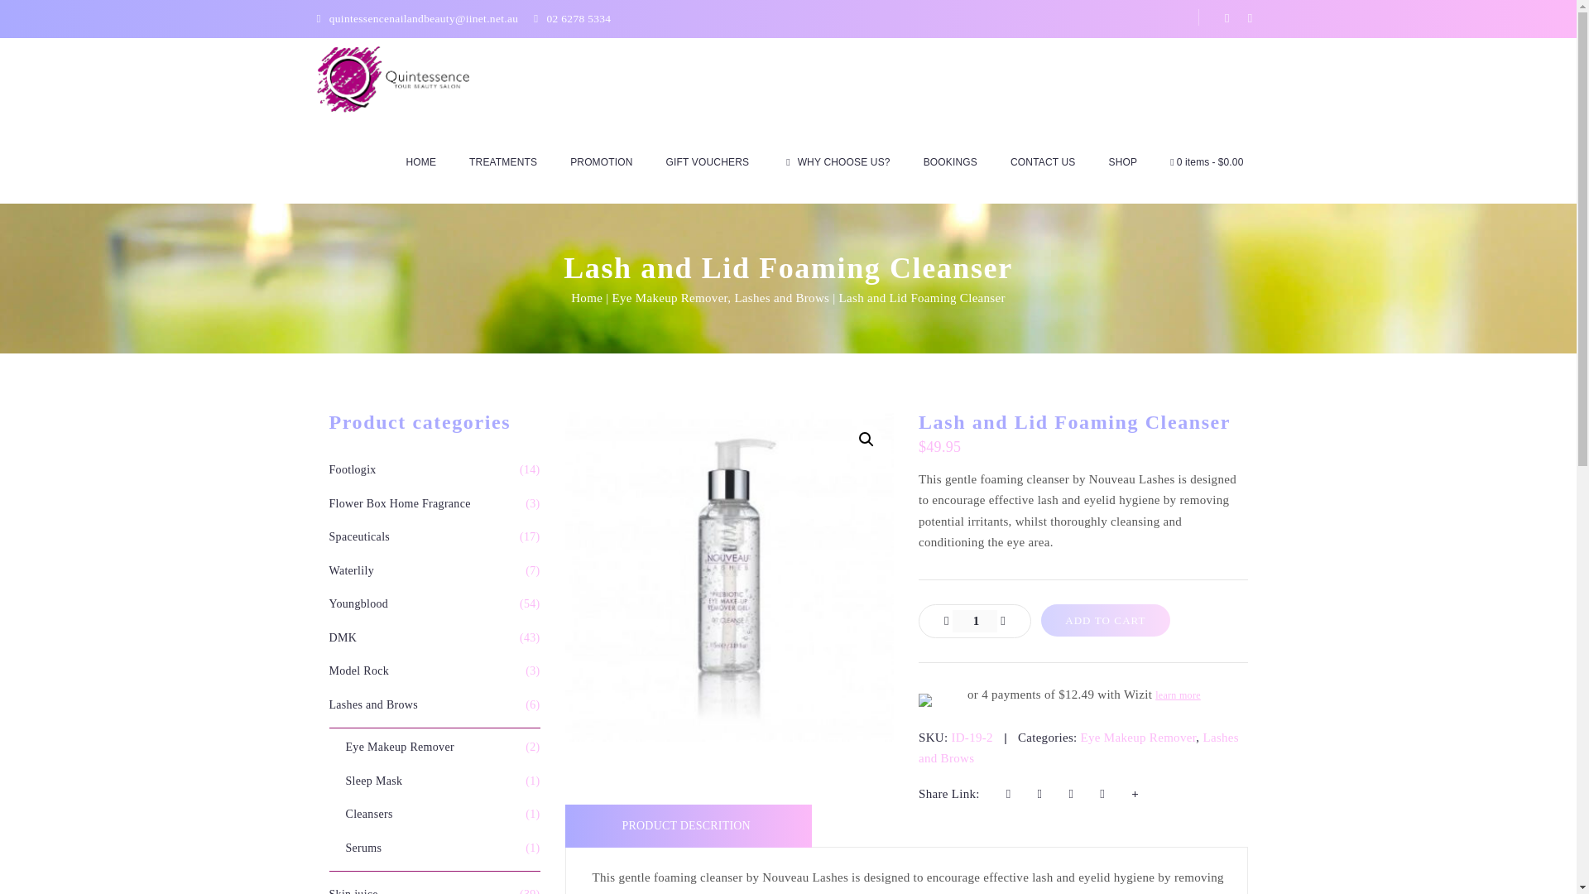 This screenshot has height=894, width=1589. What do you see at coordinates (503, 162) in the screenshot?
I see `TREATMENTS` at bounding box center [503, 162].